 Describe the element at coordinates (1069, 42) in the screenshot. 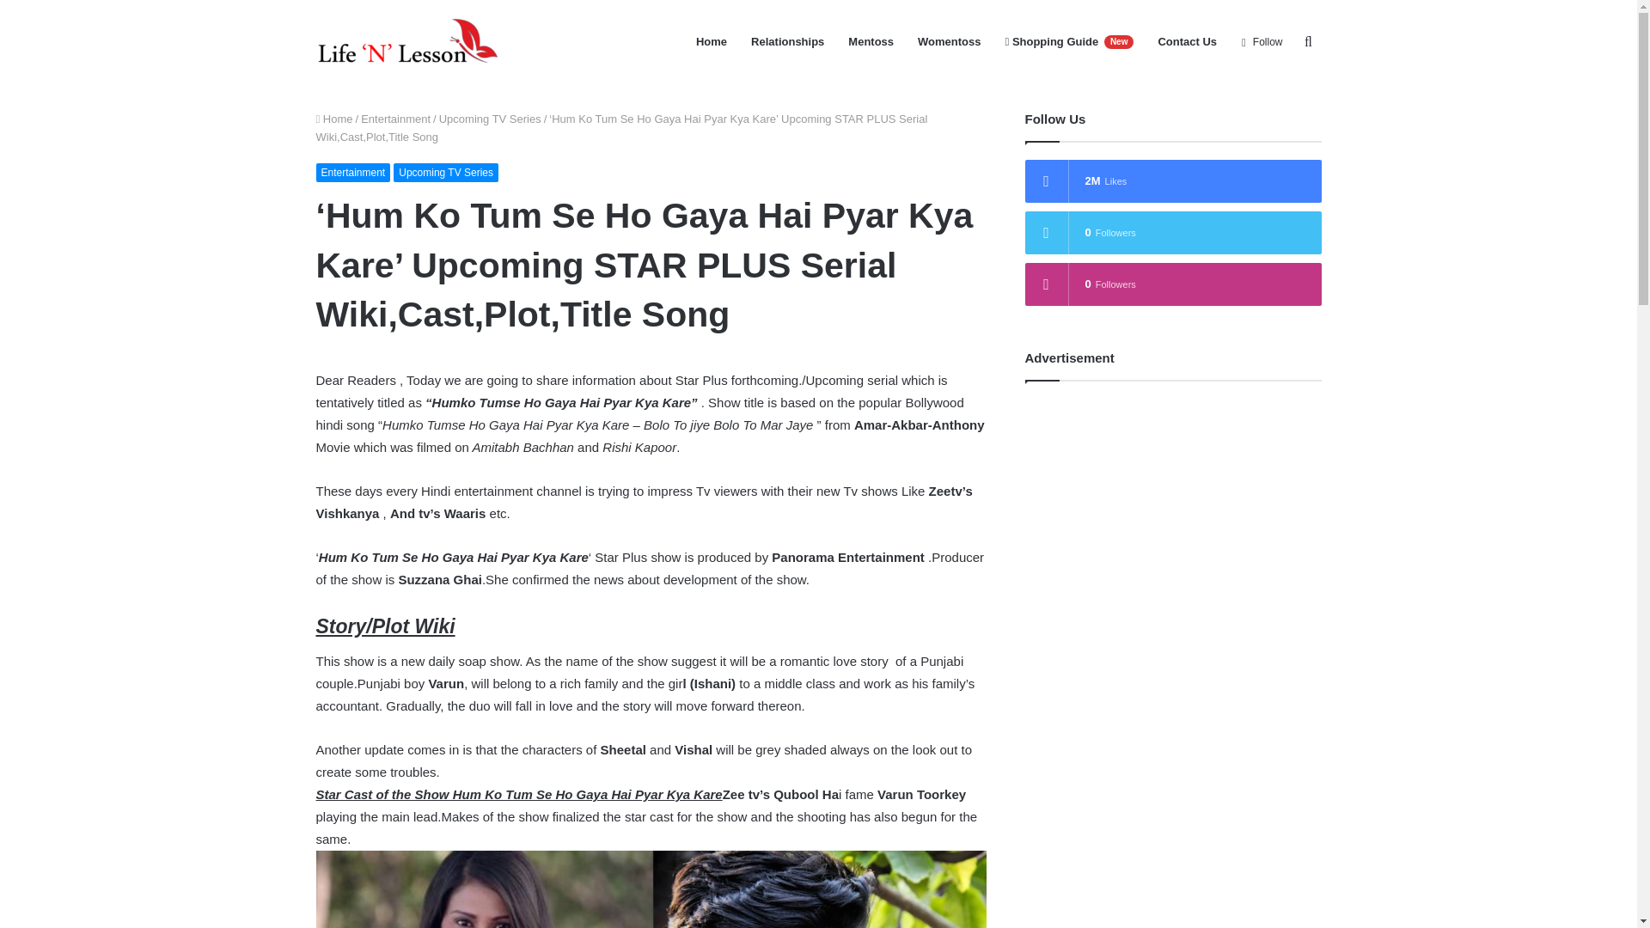

I see `Shopping Guide New` at that location.